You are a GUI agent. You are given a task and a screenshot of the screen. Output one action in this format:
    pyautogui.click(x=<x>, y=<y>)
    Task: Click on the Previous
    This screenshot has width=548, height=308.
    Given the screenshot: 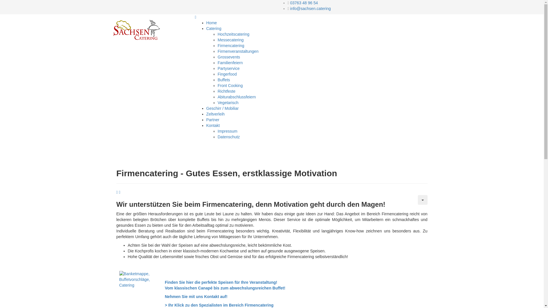 What is the action you would take?
    pyautogui.click(x=118, y=192)
    